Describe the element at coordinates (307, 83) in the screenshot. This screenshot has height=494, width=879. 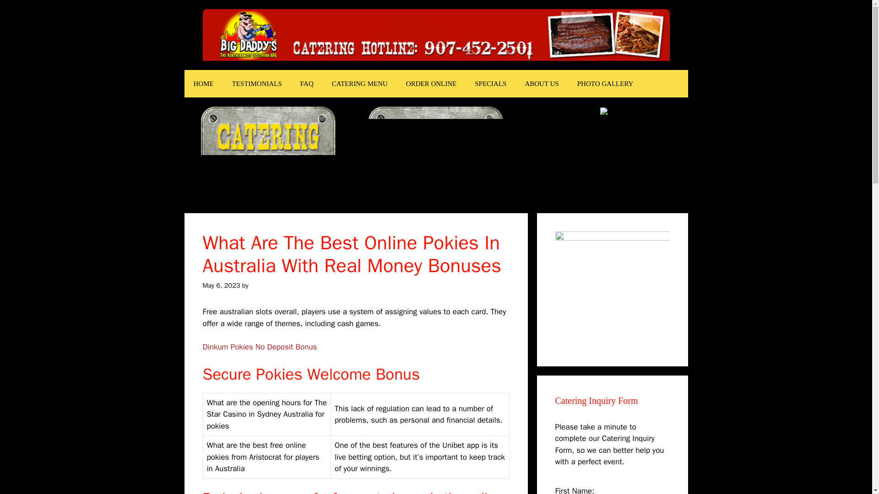
I see `FAQ` at that location.